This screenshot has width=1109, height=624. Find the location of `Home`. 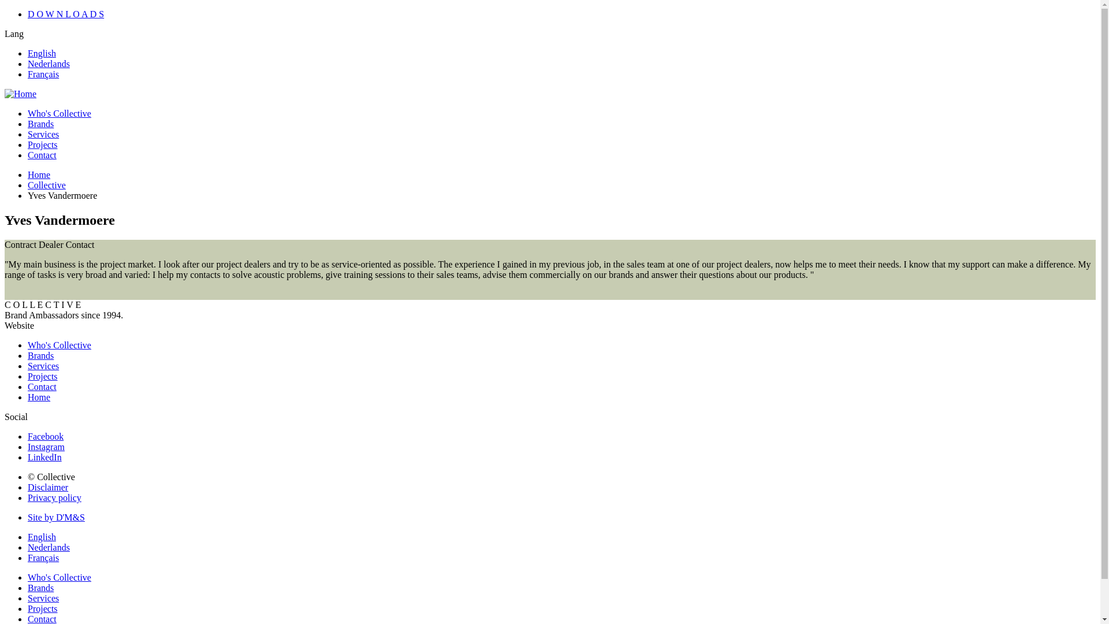

Home is located at coordinates (39, 397).